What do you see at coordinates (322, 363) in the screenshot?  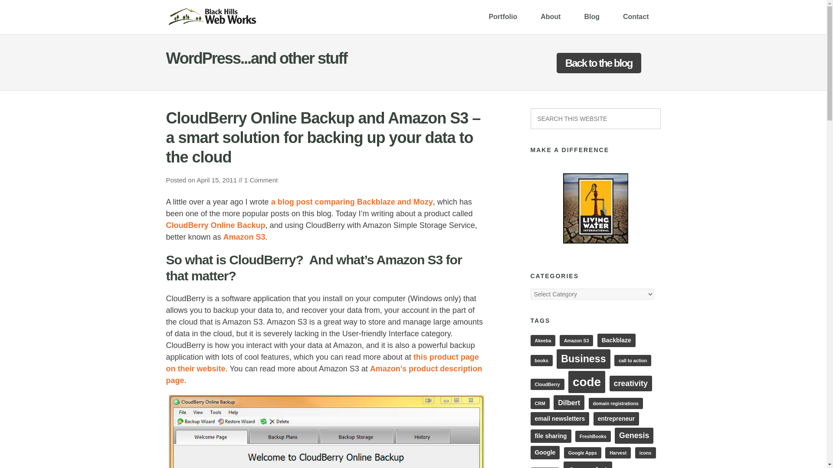 I see `this product page on their website` at bounding box center [322, 363].